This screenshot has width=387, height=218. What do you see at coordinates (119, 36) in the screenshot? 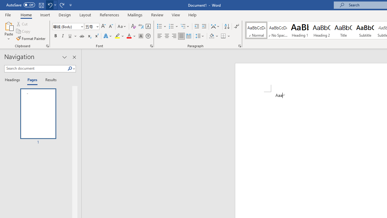
I see `Text Highlight Color` at bounding box center [119, 36].